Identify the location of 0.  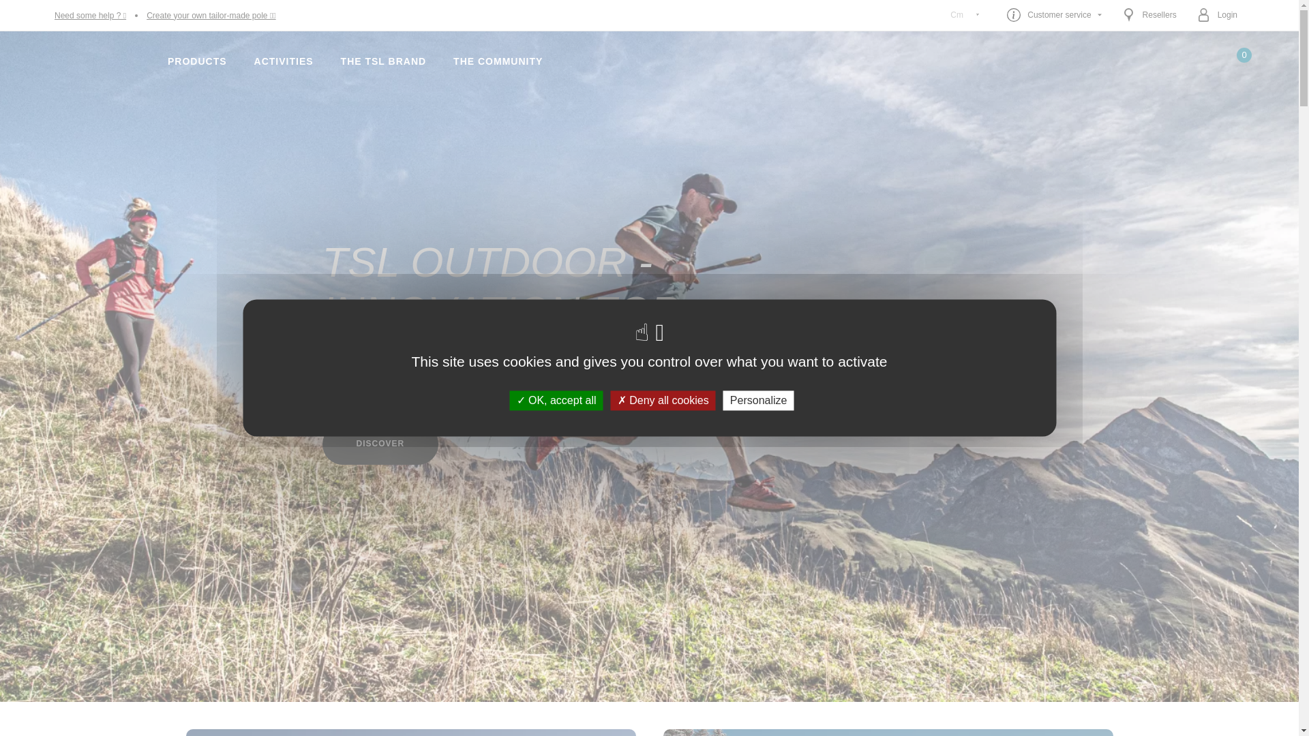
(1235, 61).